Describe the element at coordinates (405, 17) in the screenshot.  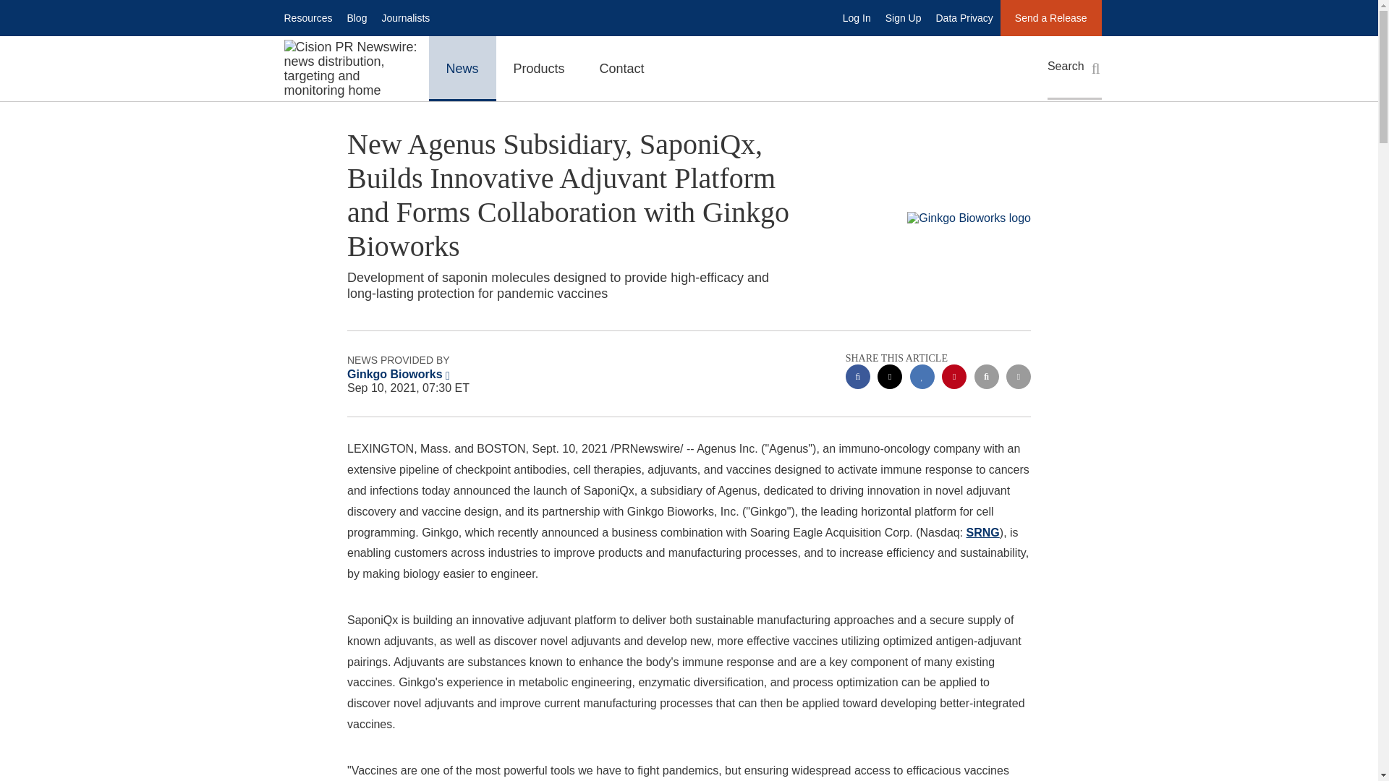
I see `Journalists` at that location.